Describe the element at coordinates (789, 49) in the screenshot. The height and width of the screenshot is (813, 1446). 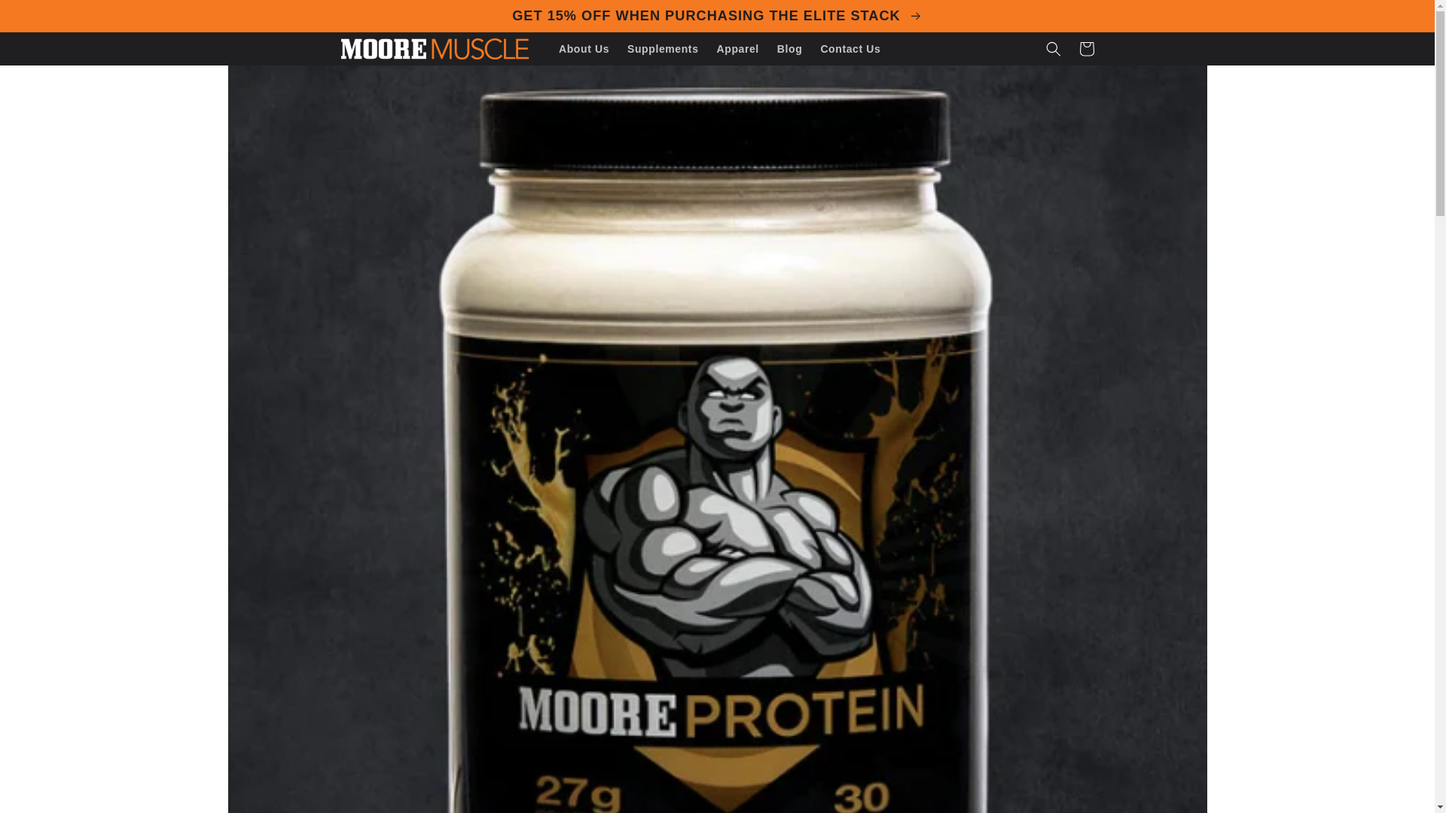
I see `Blog` at that location.